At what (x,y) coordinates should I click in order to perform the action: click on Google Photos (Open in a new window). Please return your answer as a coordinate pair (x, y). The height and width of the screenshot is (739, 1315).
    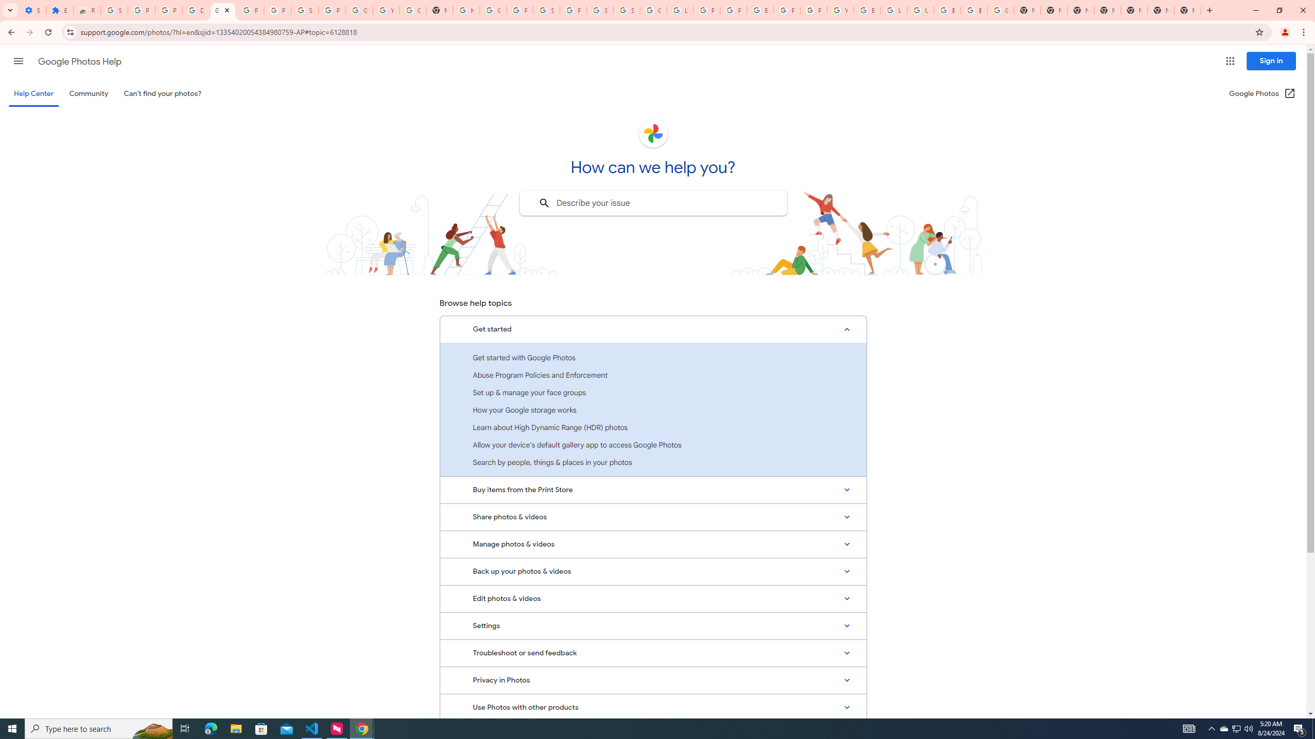
    Looking at the image, I should click on (1263, 93).